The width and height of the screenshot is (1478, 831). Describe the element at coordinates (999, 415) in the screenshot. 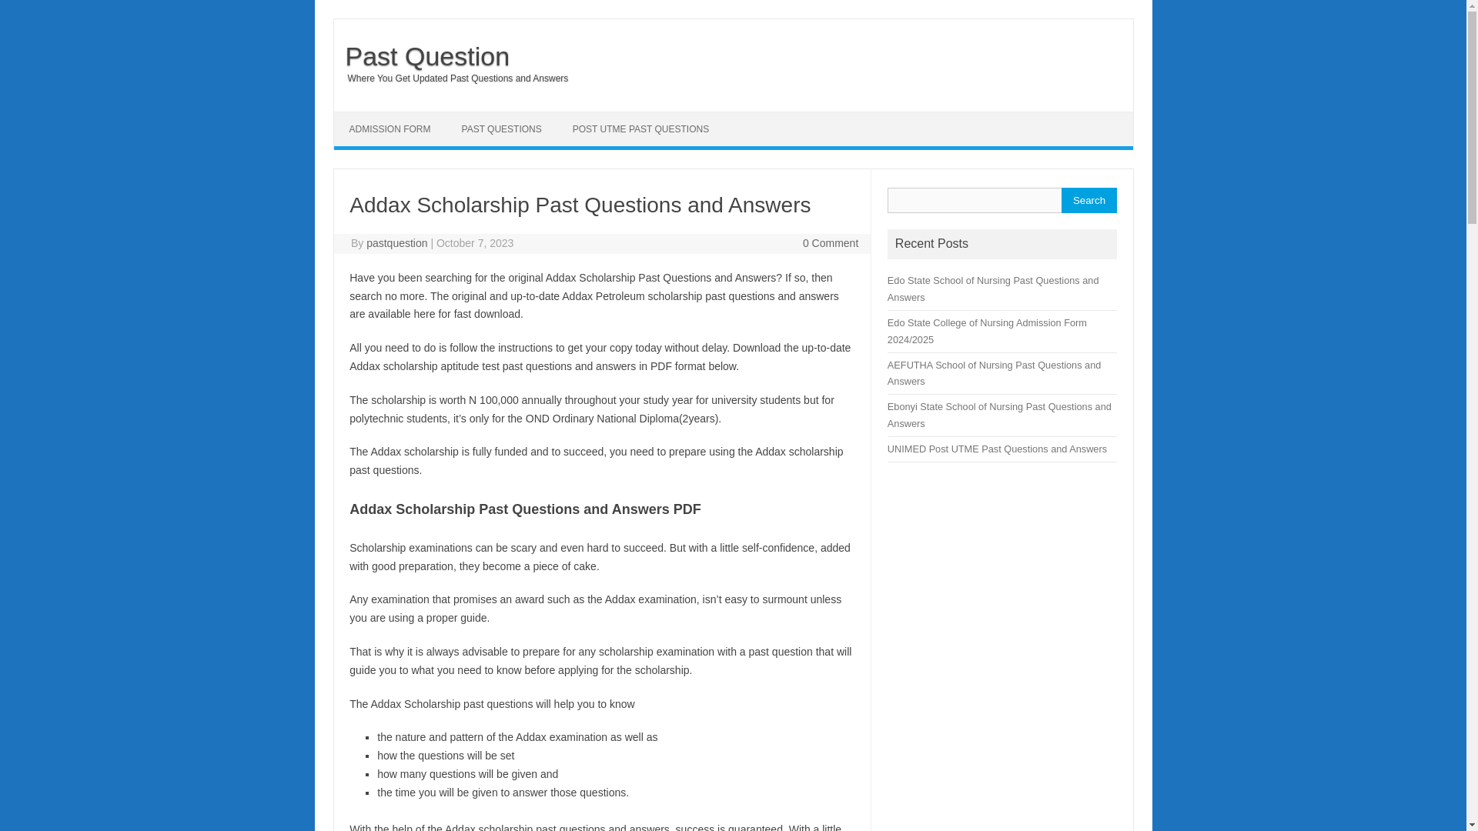

I see `Ebonyi State School of Nursing Past Questions and Answers` at that location.